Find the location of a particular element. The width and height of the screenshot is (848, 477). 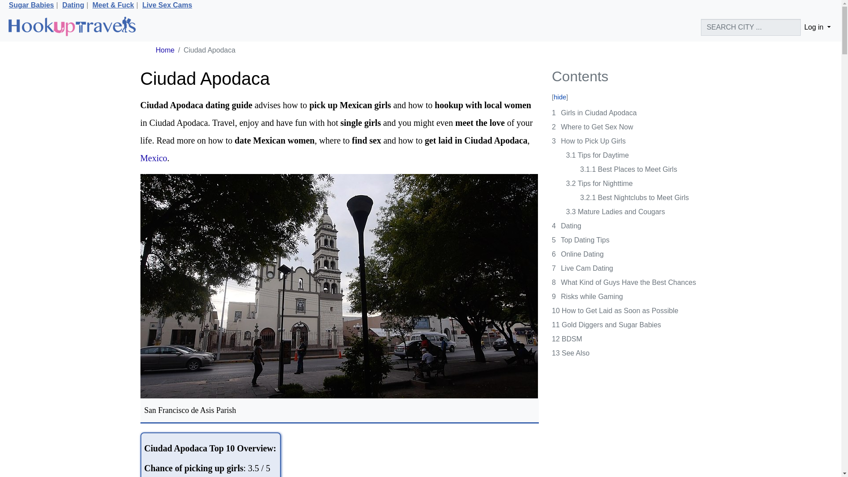

Home is located at coordinates (165, 50).